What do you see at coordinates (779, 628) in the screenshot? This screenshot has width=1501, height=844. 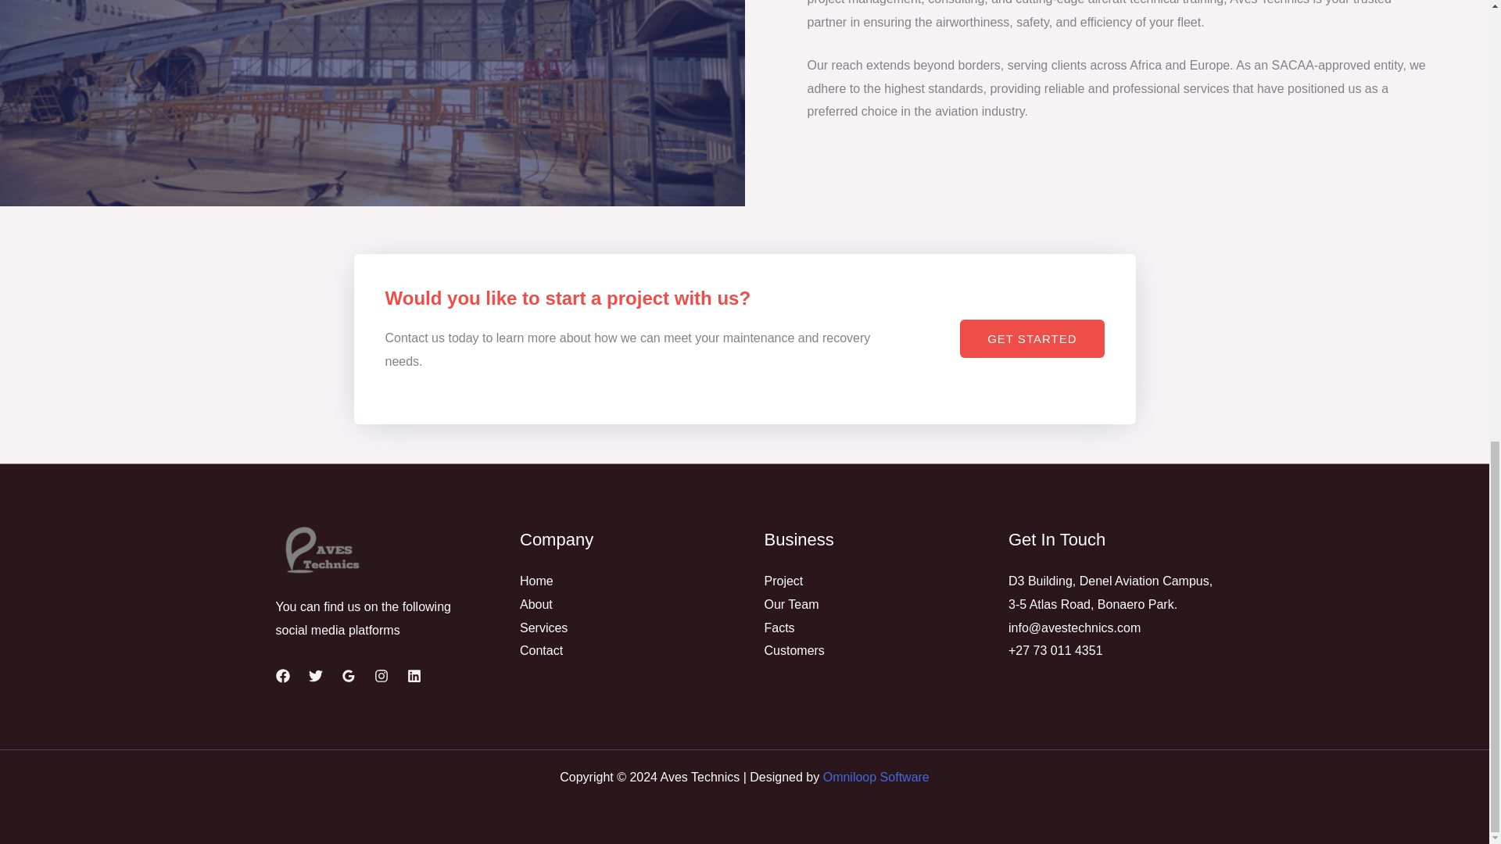 I see `Facts` at bounding box center [779, 628].